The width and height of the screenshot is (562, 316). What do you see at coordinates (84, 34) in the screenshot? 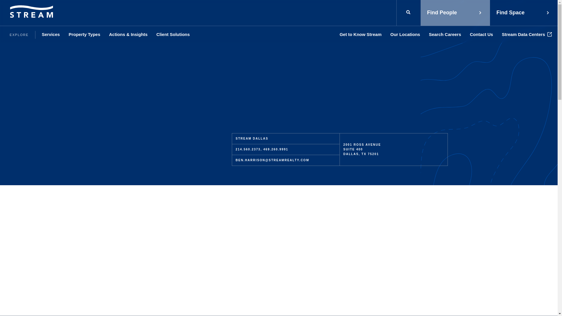
I see `Property Types` at bounding box center [84, 34].